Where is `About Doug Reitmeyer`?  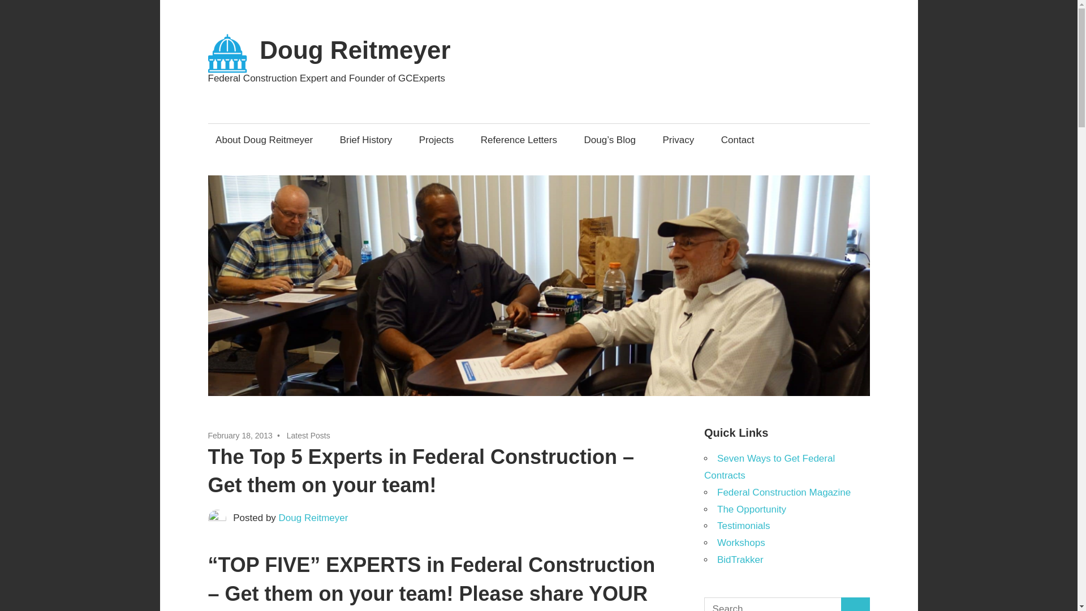 About Doug Reitmeyer is located at coordinates (264, 140).